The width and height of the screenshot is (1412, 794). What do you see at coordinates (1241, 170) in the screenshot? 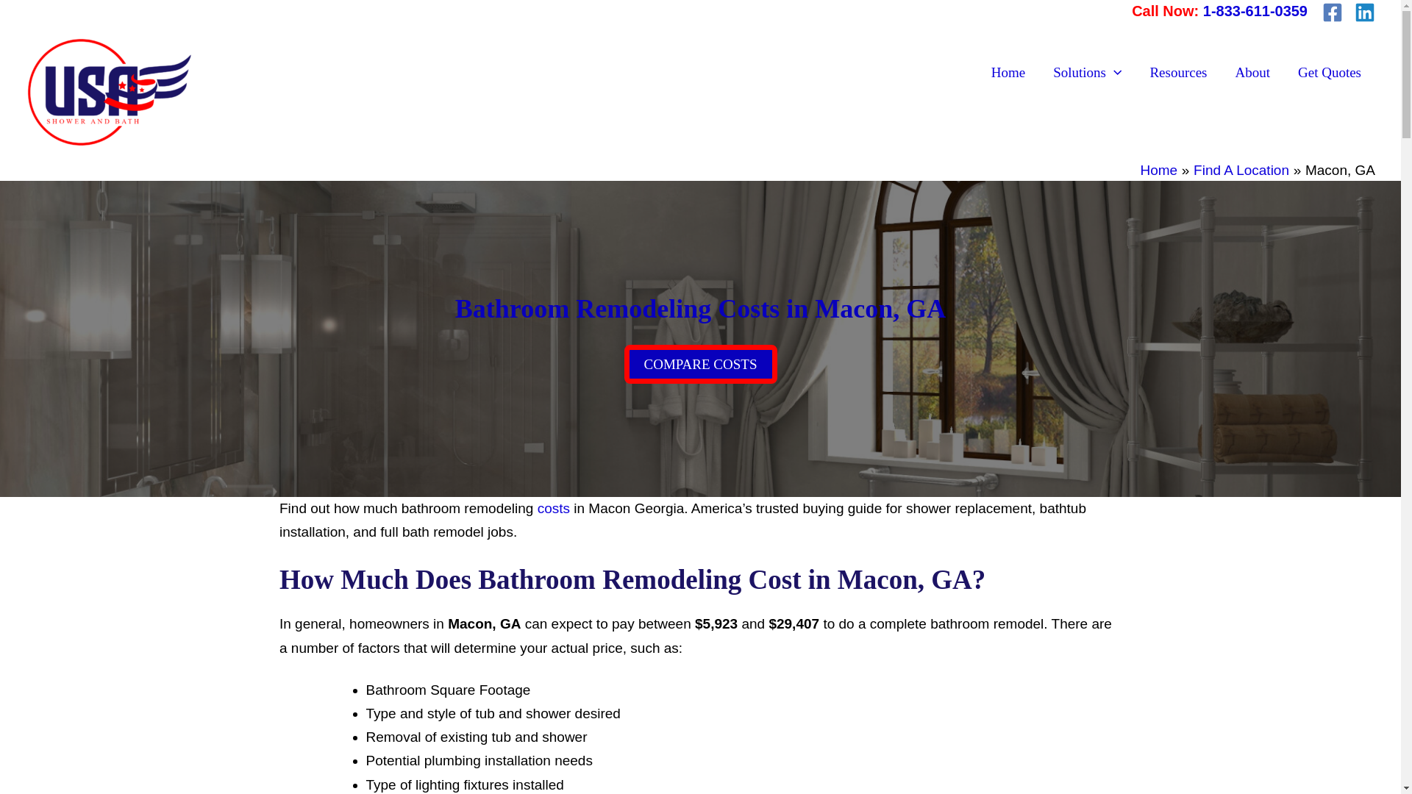
I see `Find A Location` at bounding box center [1241, 170].